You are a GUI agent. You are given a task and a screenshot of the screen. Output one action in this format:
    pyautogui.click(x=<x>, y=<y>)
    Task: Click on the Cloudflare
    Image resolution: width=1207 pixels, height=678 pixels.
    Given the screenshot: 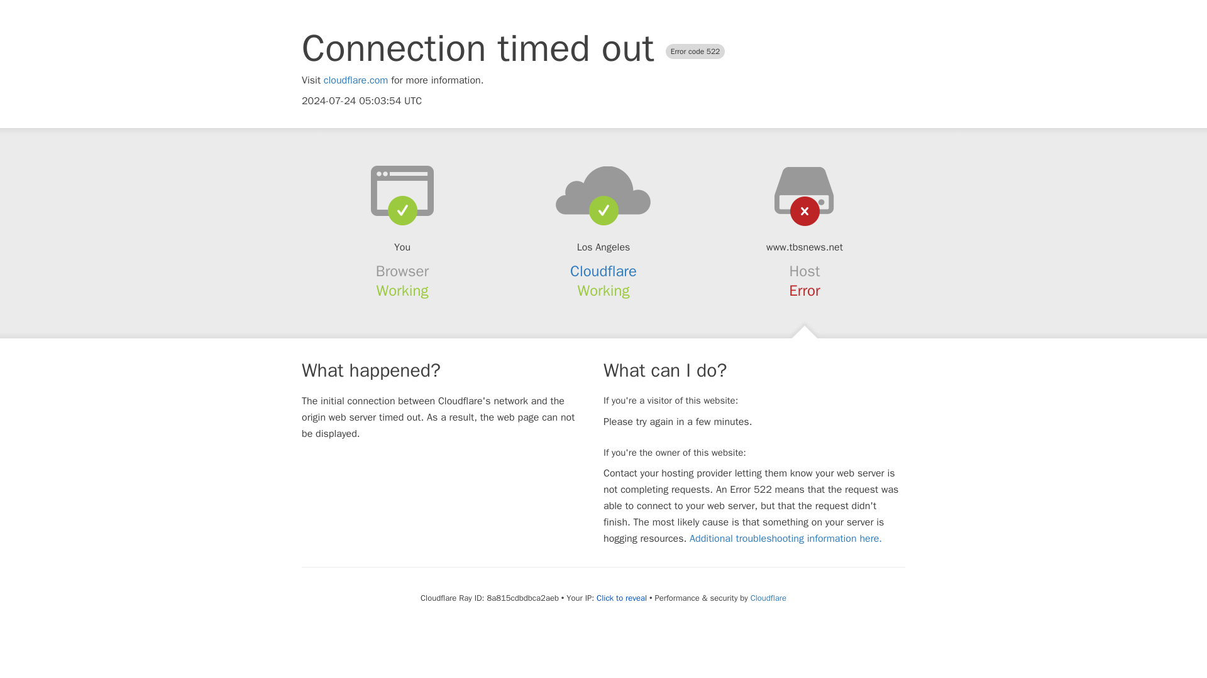 What is the action you would take?
    pyautogui.click(x=603, y=271)
    